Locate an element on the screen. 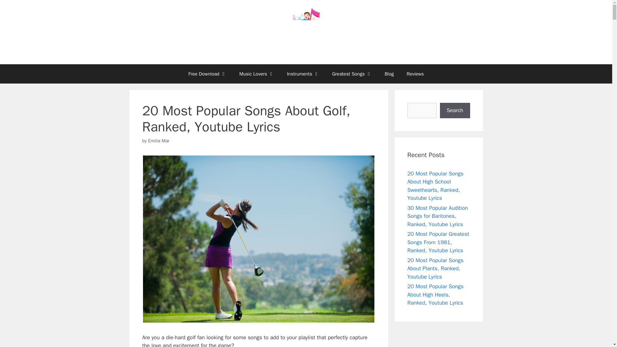 The image size is (617, 347). Instruments is located at coordinates (303, 74).